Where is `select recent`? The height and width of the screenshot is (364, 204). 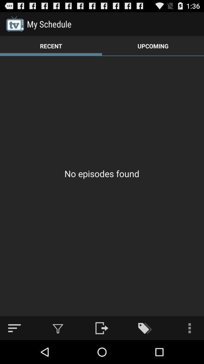 select recent is located at coordinates (51, 45).